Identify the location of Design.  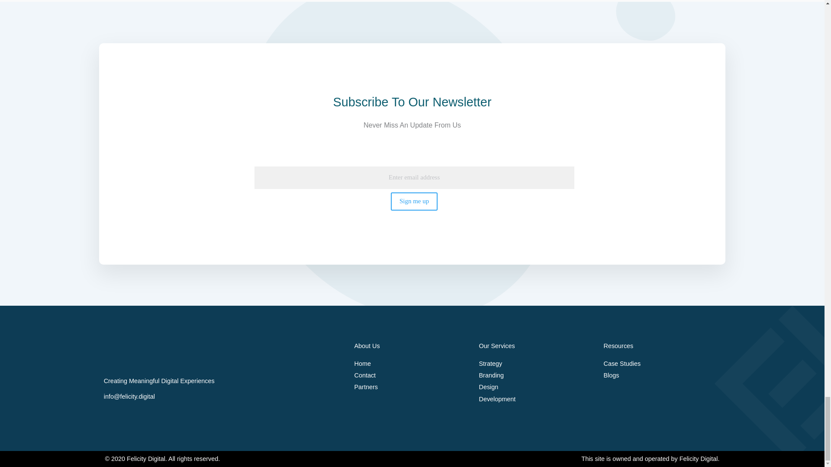
(537, 387).